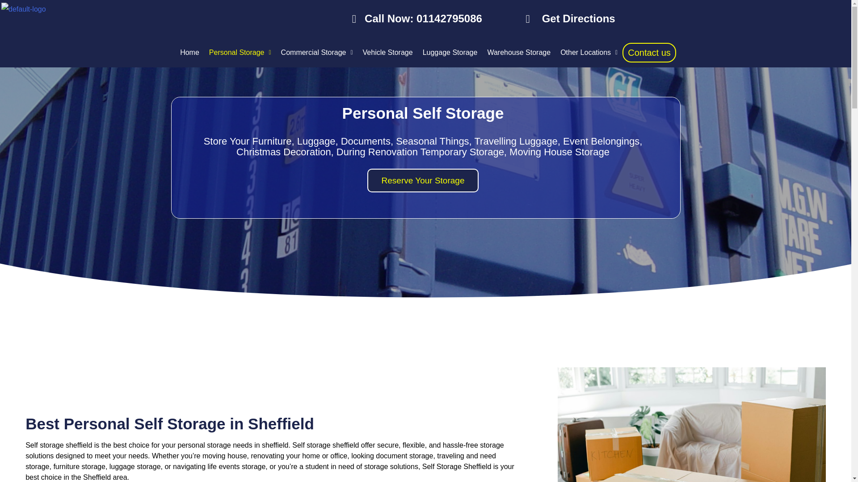 The height and width of the screenshot is (482, 858). What do you see at coordinates (317, 53) in the screenshot?
I see `Commercial Storage` at bounding box center [317, 53].